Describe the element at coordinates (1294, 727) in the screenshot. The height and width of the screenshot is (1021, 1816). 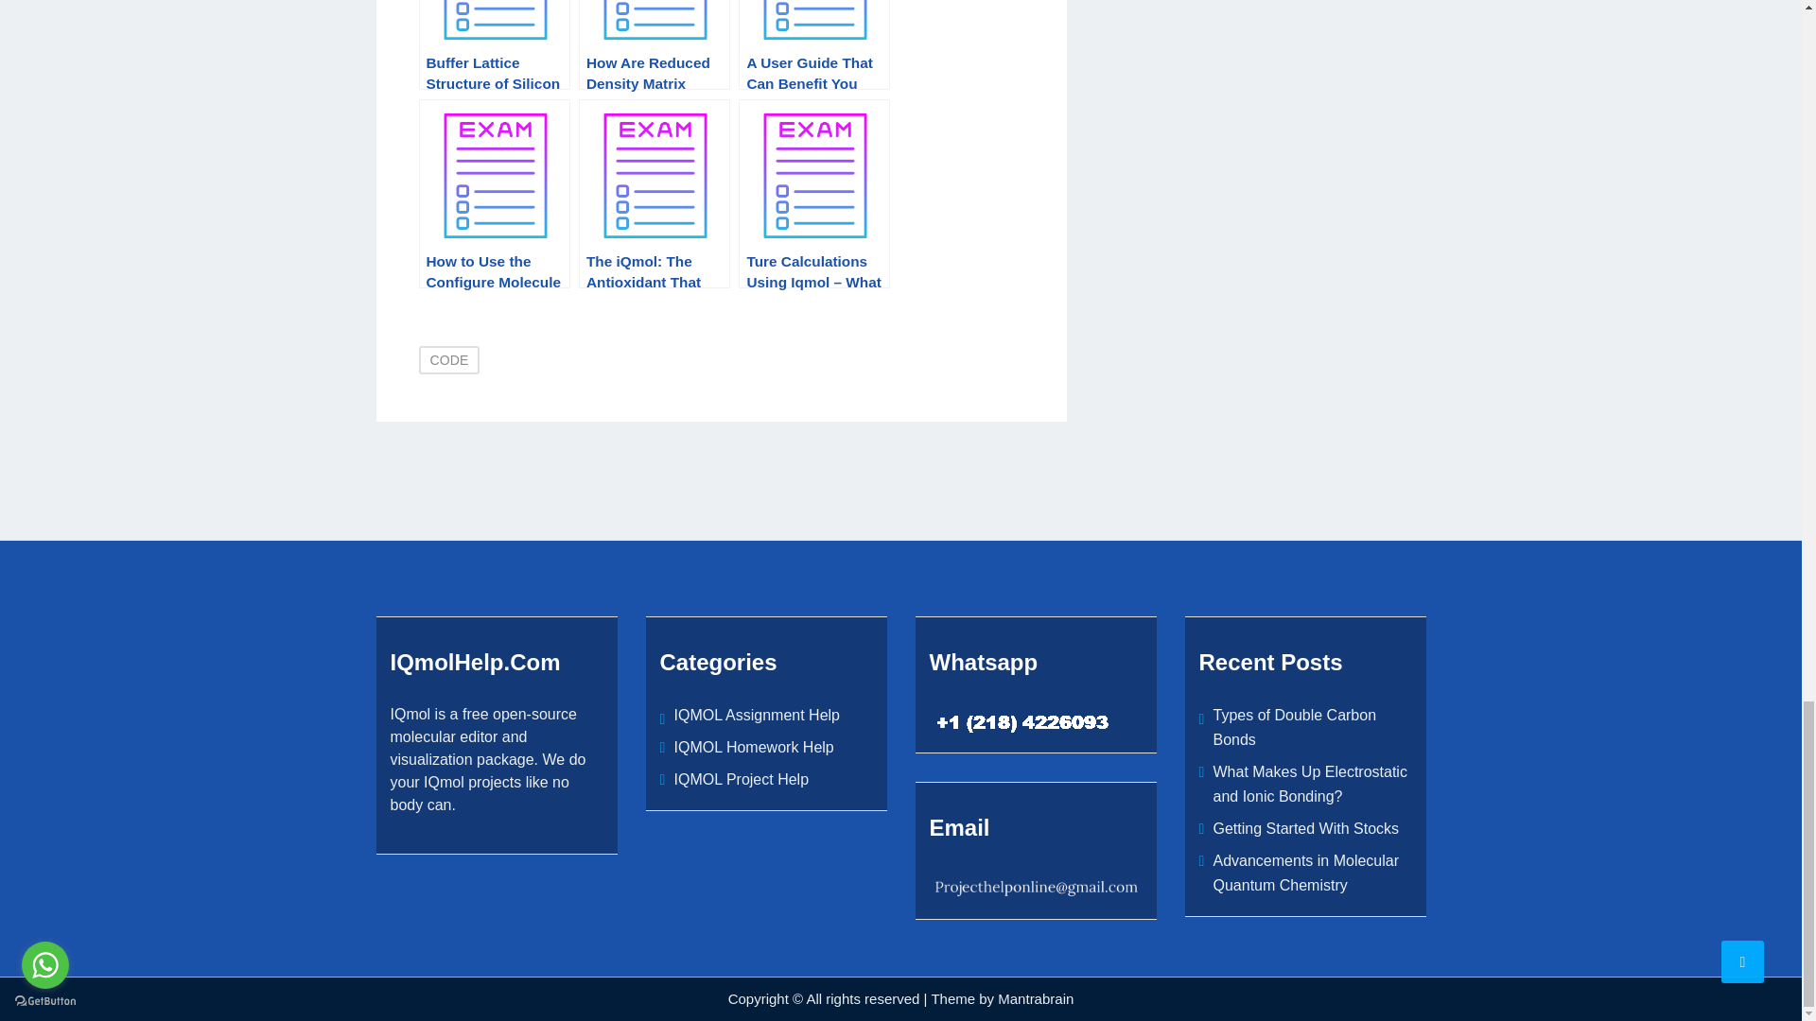
I see `Types of Double Carbon Bonds` at that location.